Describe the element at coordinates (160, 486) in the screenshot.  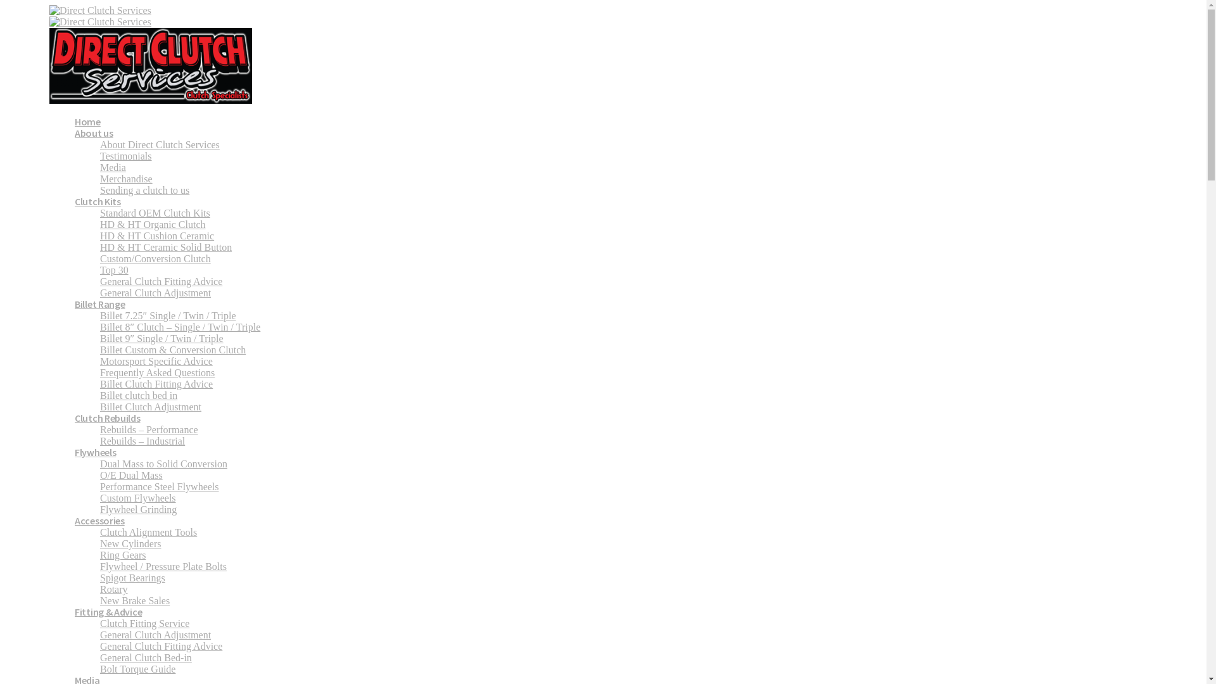
I see `Performance Steel Flywheels` at that location.